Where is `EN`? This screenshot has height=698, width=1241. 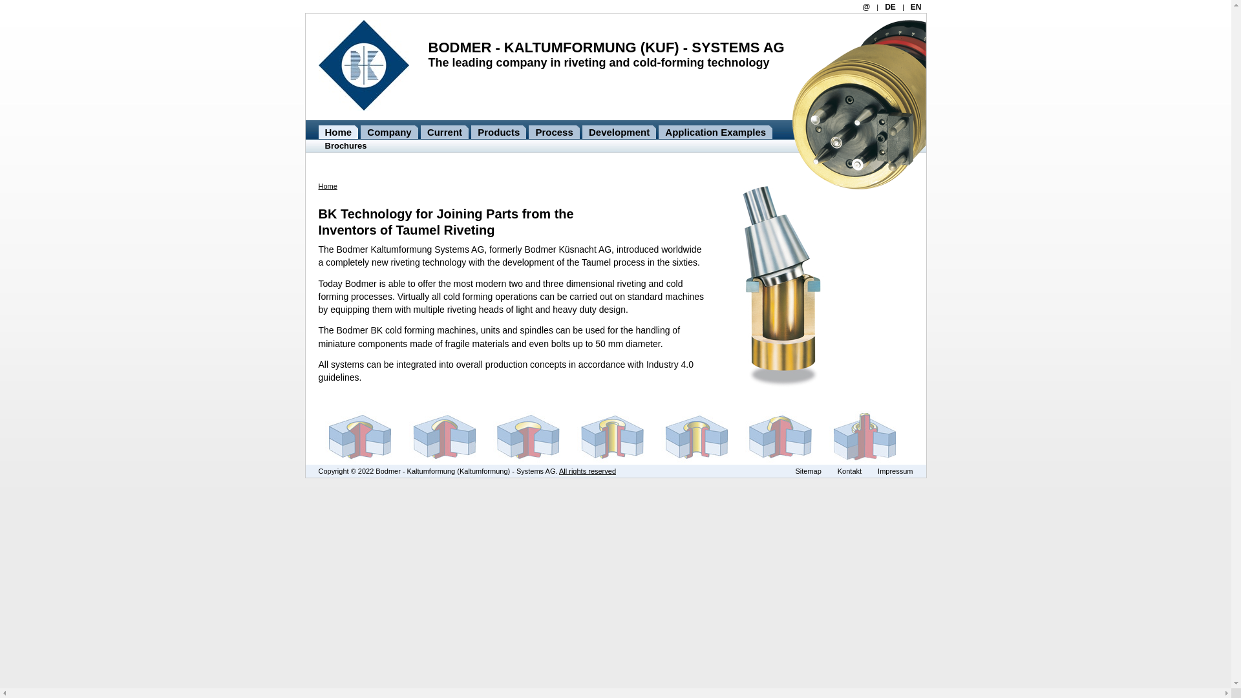
EN is located at coordinates (917, 7).